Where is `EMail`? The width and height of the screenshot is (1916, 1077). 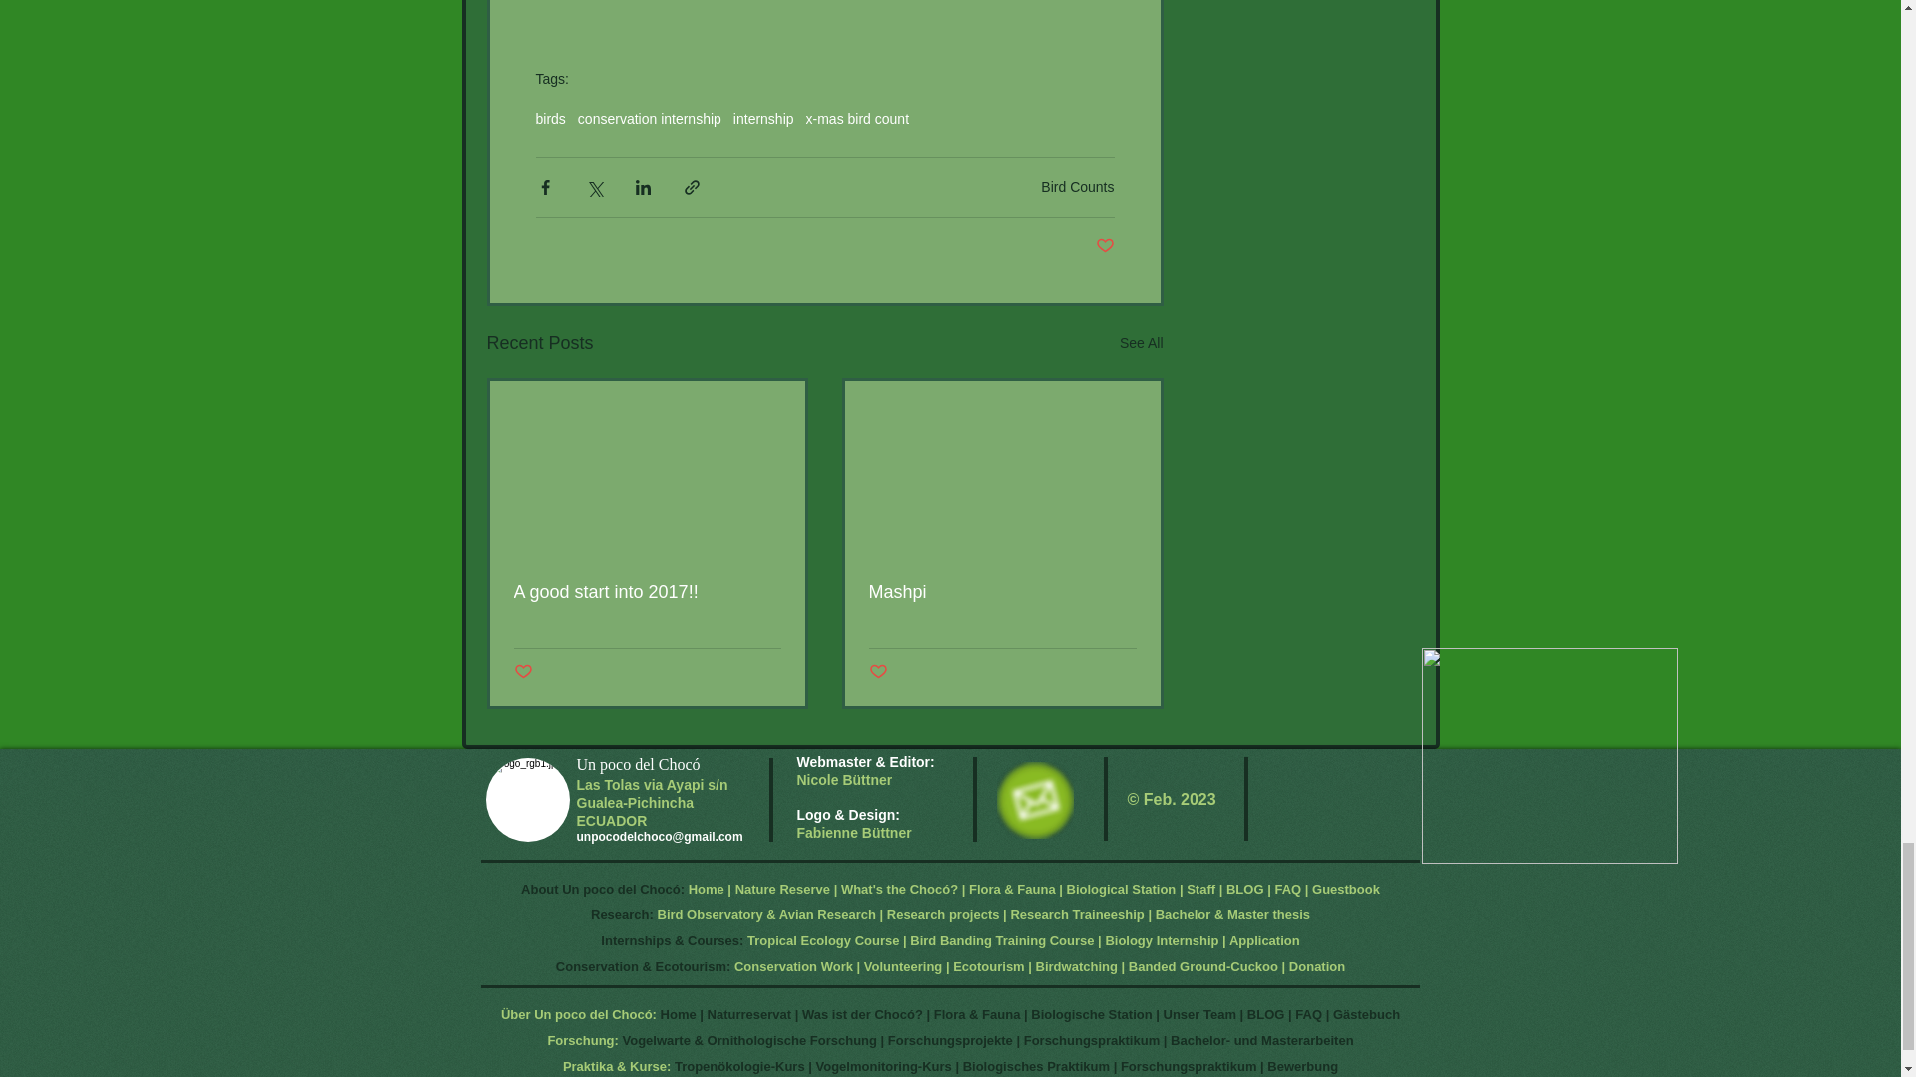 EMail is located at coordinates (1034, 800).